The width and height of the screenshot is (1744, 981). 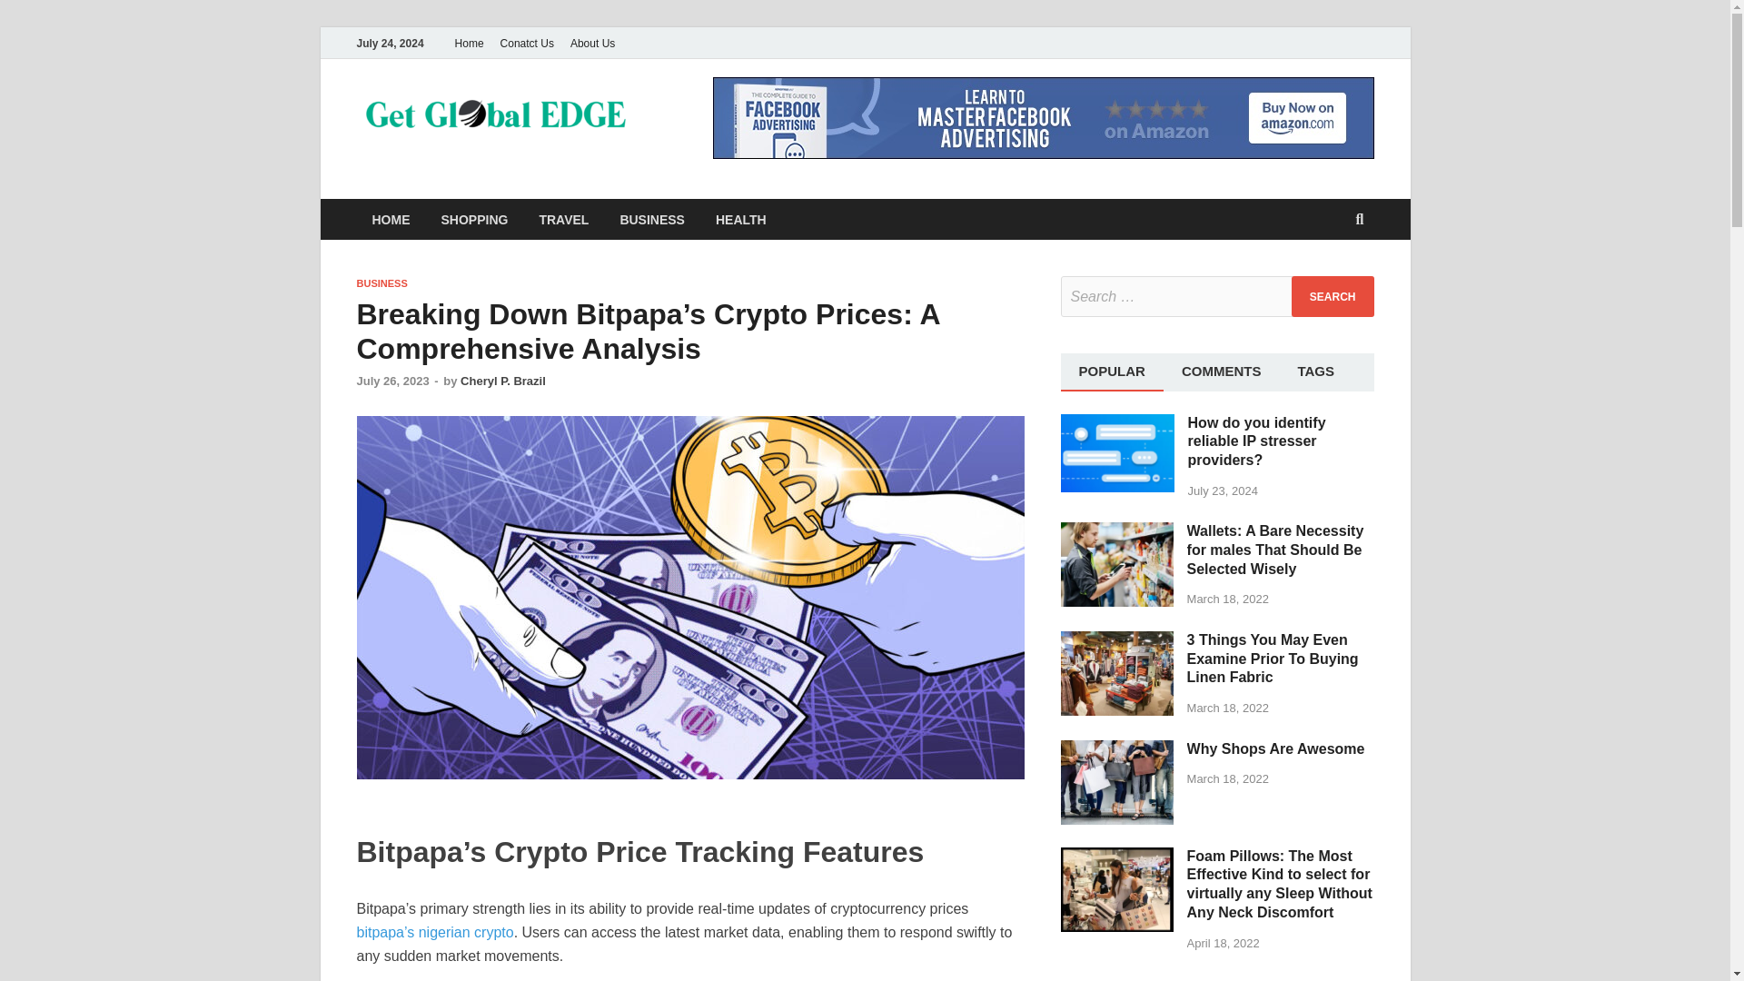 What do you see at coordinates (1112, 371) in the screenshot?
I see `POPULAR` at bounding box center [1112, 371].